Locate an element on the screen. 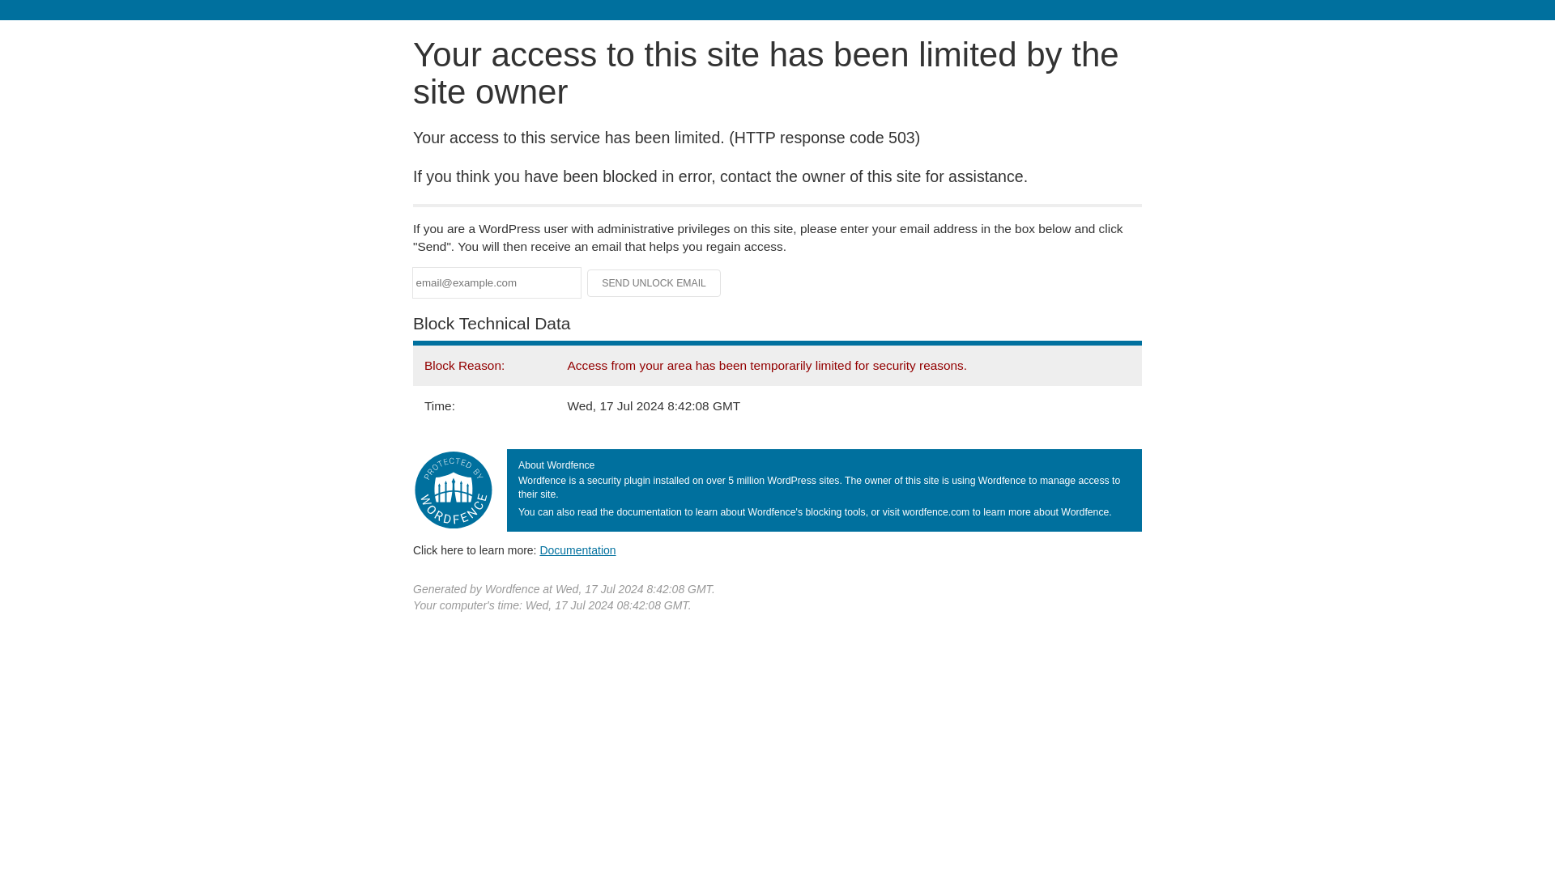 The height and width of the screenshot is (874, 1555). Documentation is located at coordinates (577, 549).